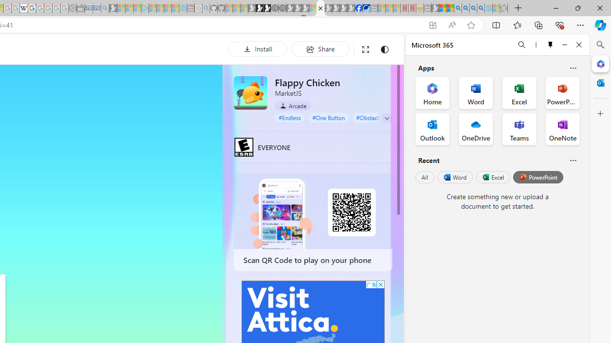  What do you see at coordinates (113, 9) in the screenshot?
I see `Microsoft Start Gaming - Sleeping` at bounding box center [113, 9].